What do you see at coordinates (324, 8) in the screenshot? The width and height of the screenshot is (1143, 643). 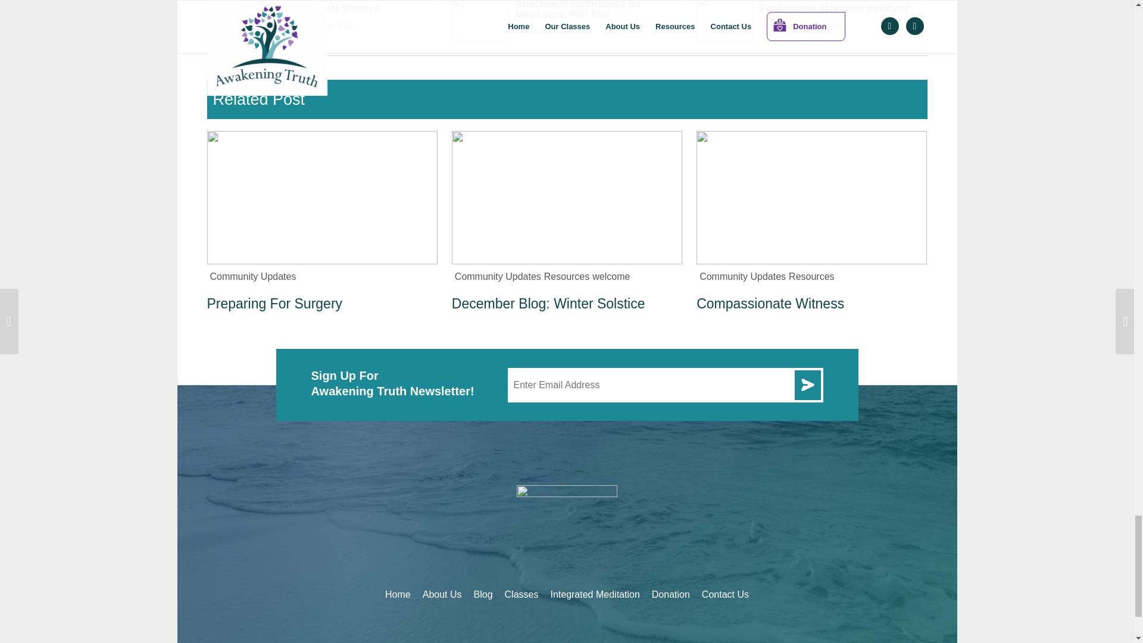 I see `Compassionate Witness` at bounding box center [324, 8].